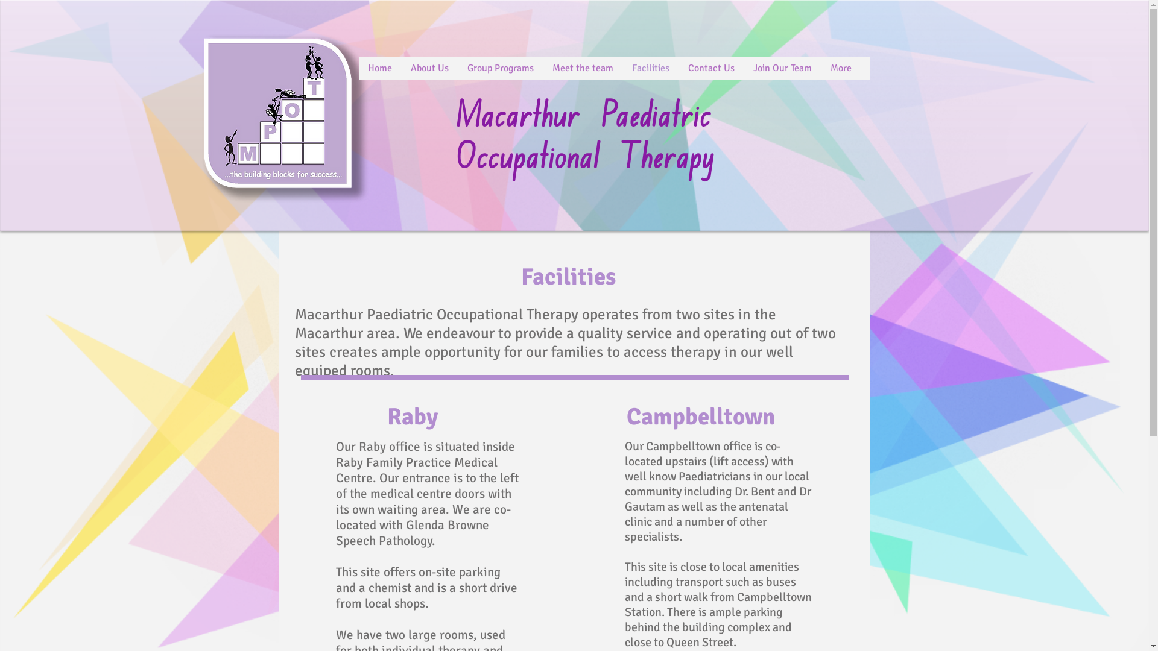 This screenshot has width=1158, height=651. Describe the element at coordinates (710, 69) in the screenshot. I see `Contact Us` at that location.